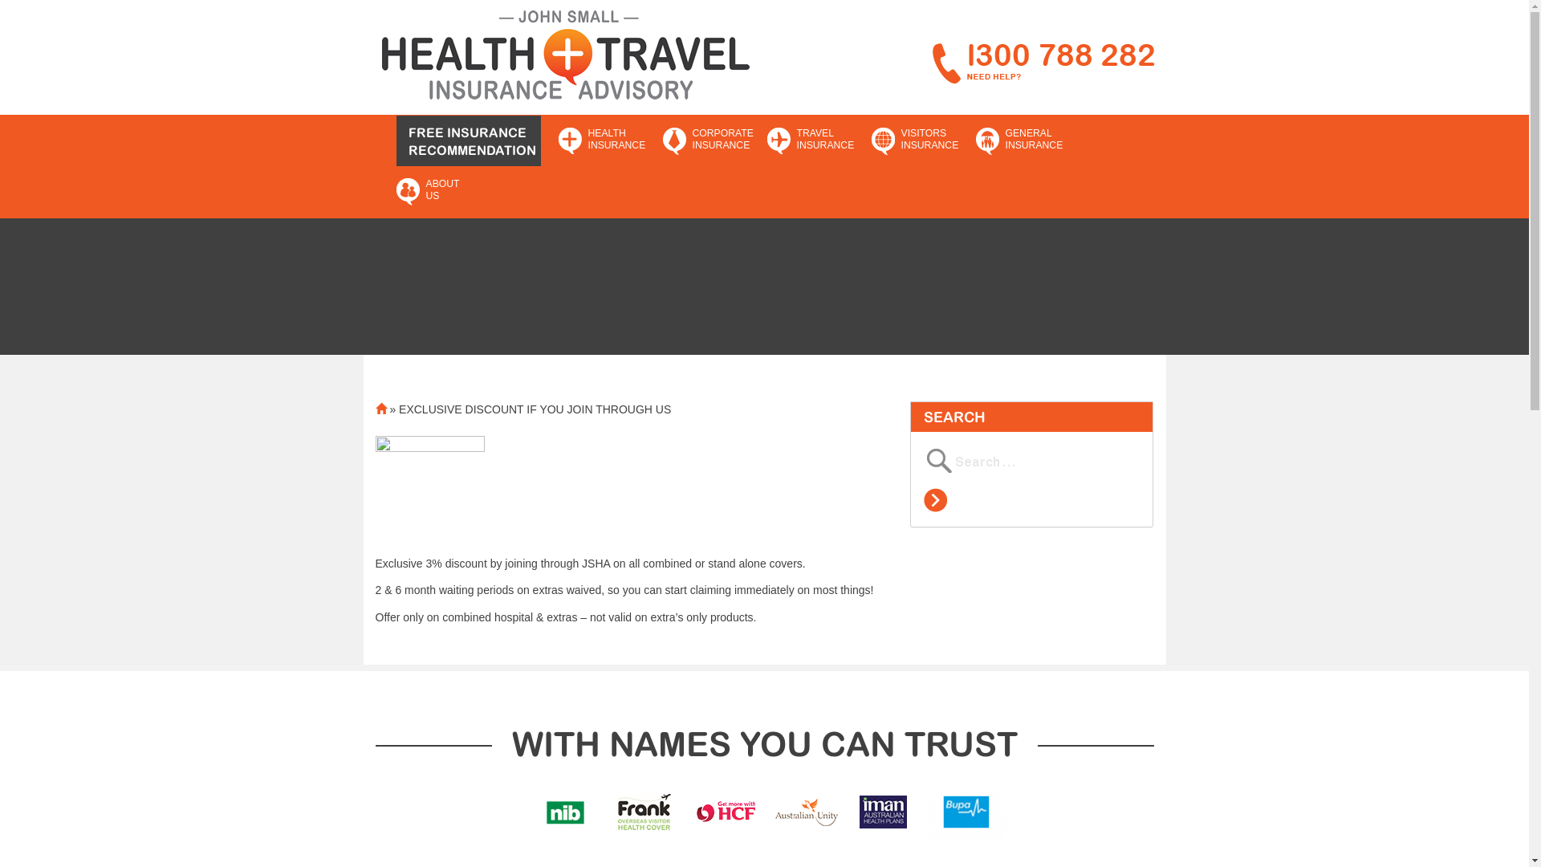 The width and height of the screenshot is (1541, 867). Describe the element at coordinates (811, 140) in the screenshot. I see `TRAVEL INSURANCE` at that location.